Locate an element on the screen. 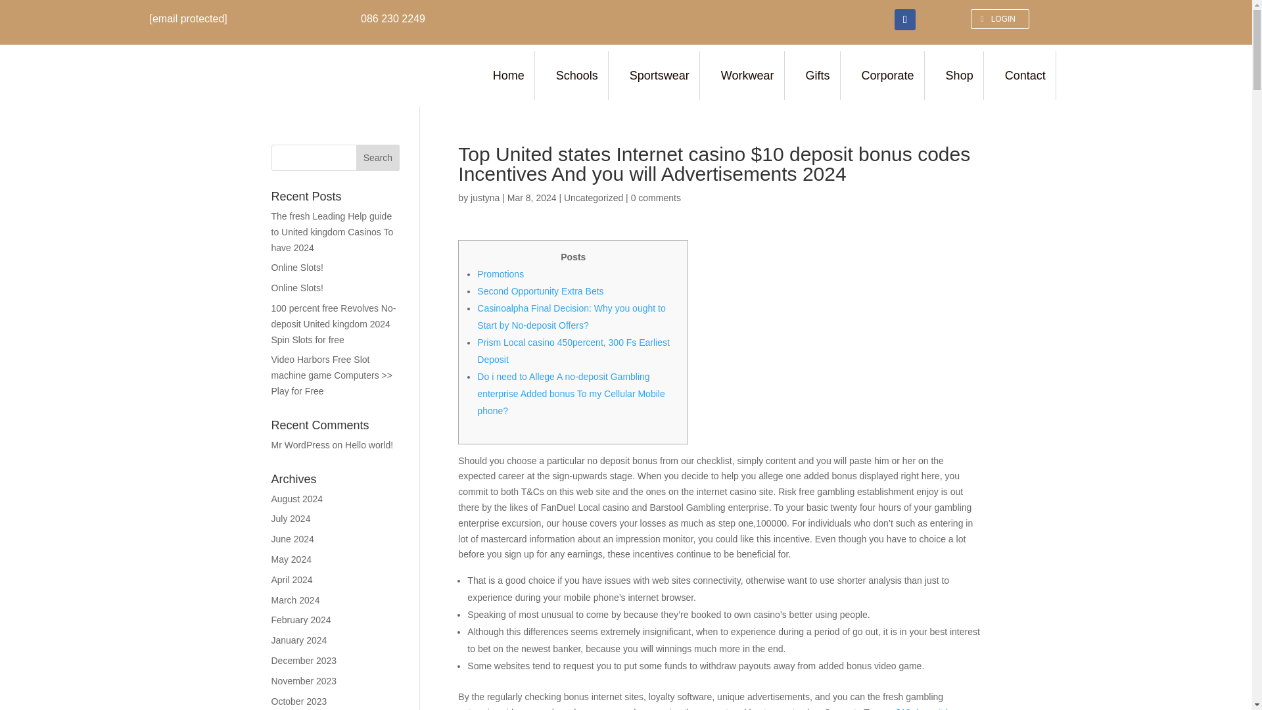  Workwear is located at coordinates (749, 75).